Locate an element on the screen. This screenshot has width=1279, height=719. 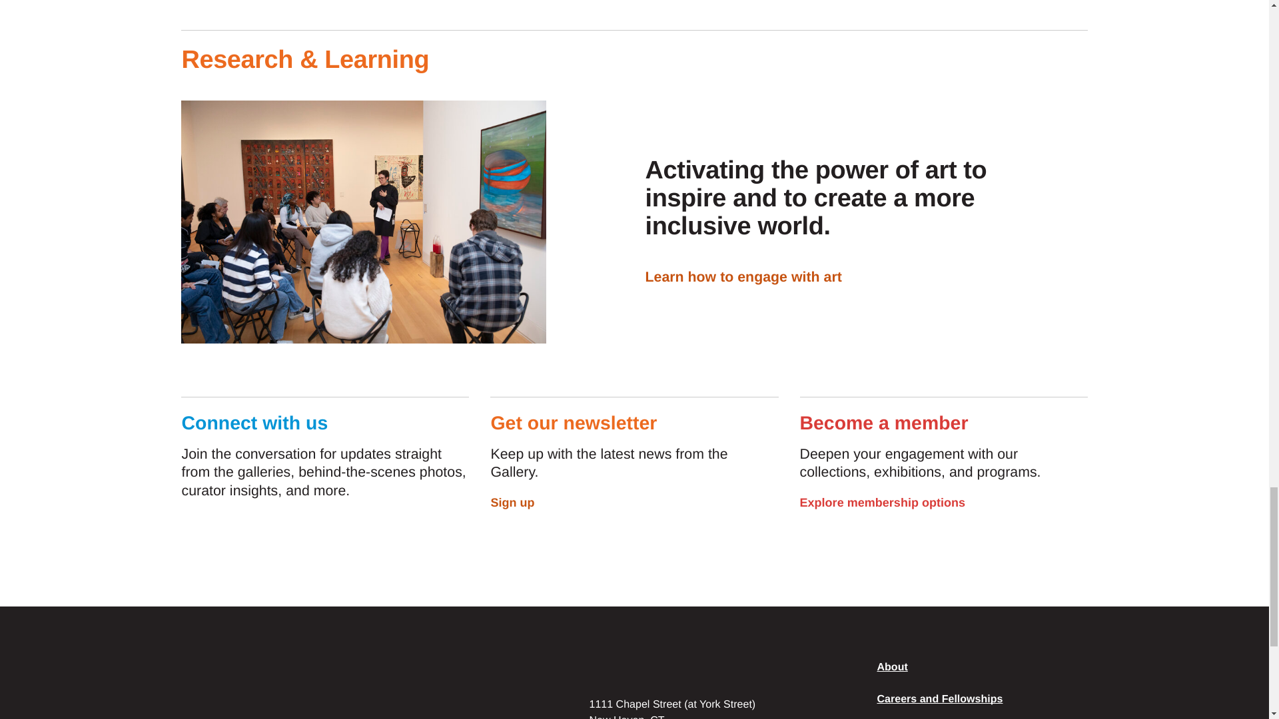
Facebook is located at coordinates (189, 525).